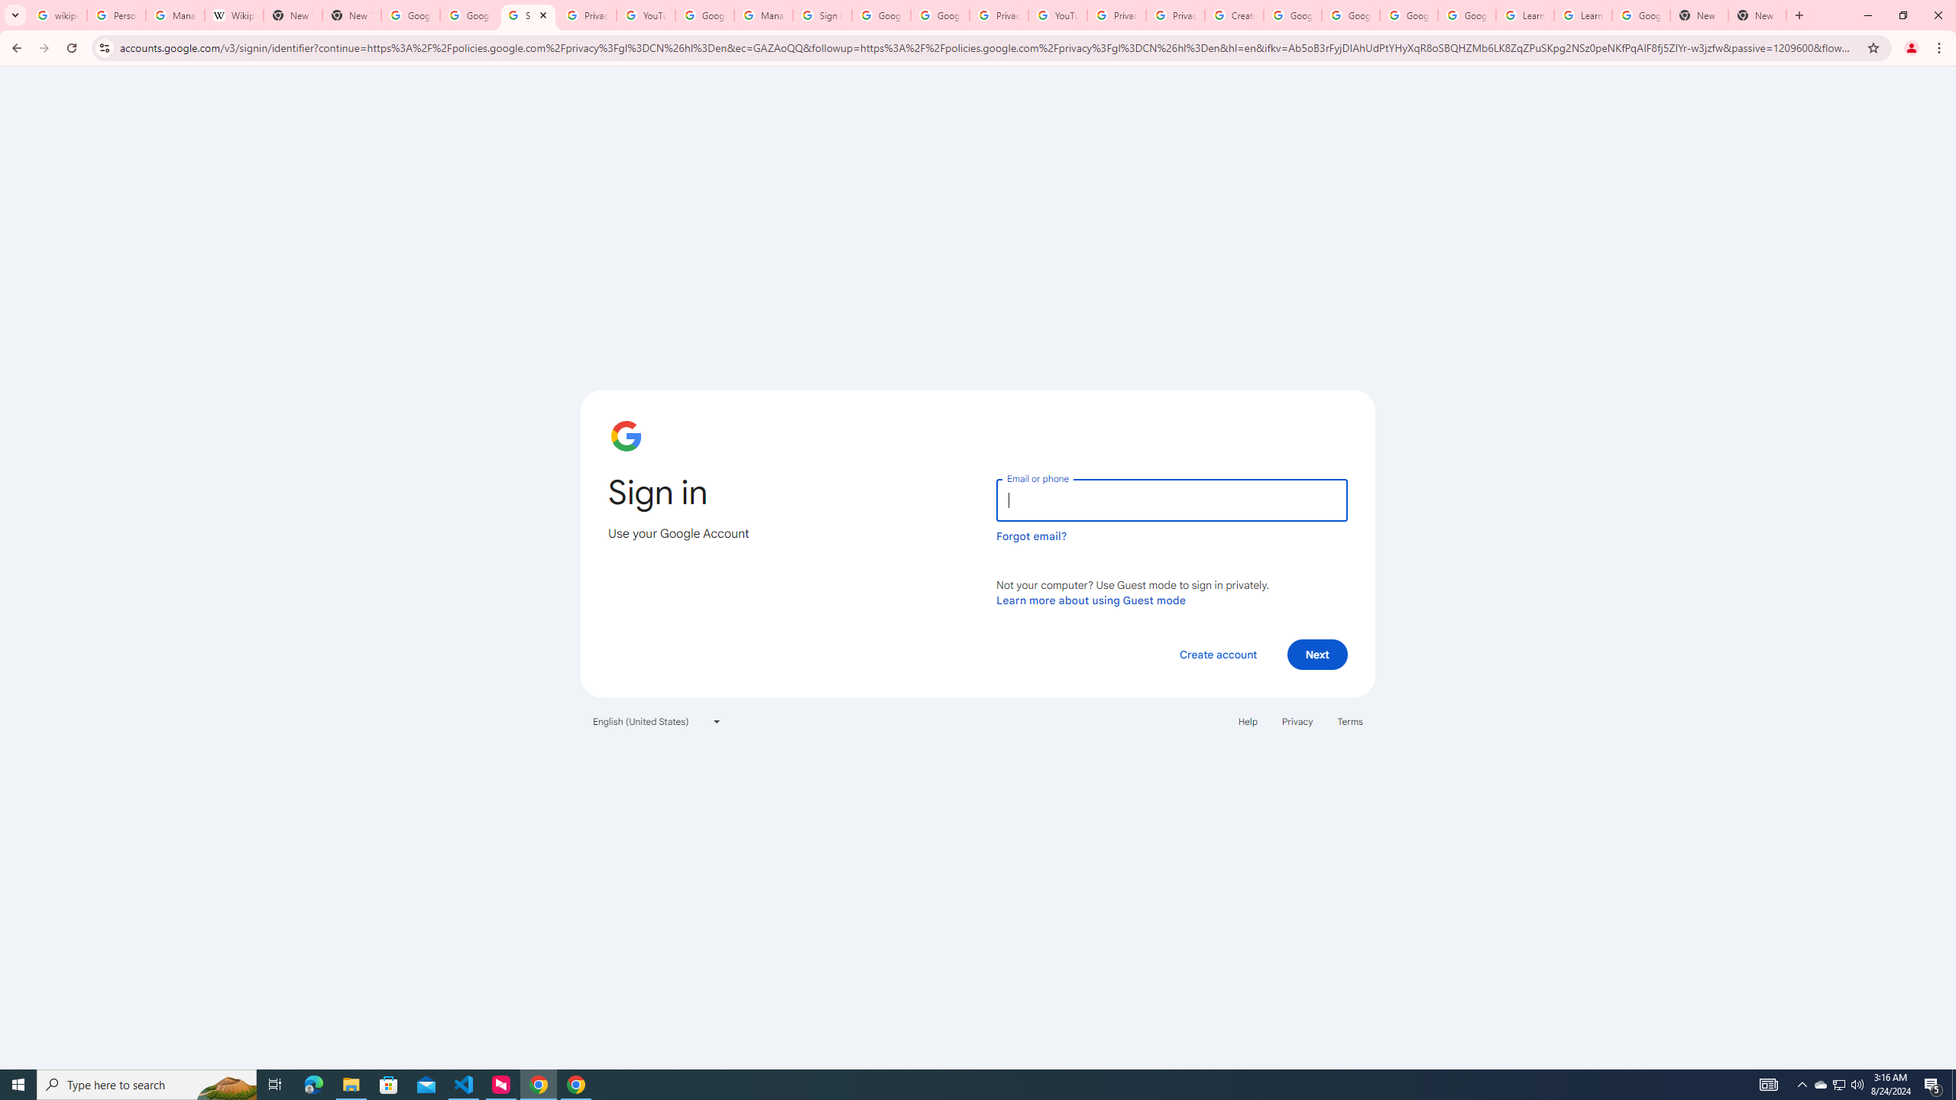 This screenshot has height=1100, width=1956. I want to click on Create account, so click(1217, 654).